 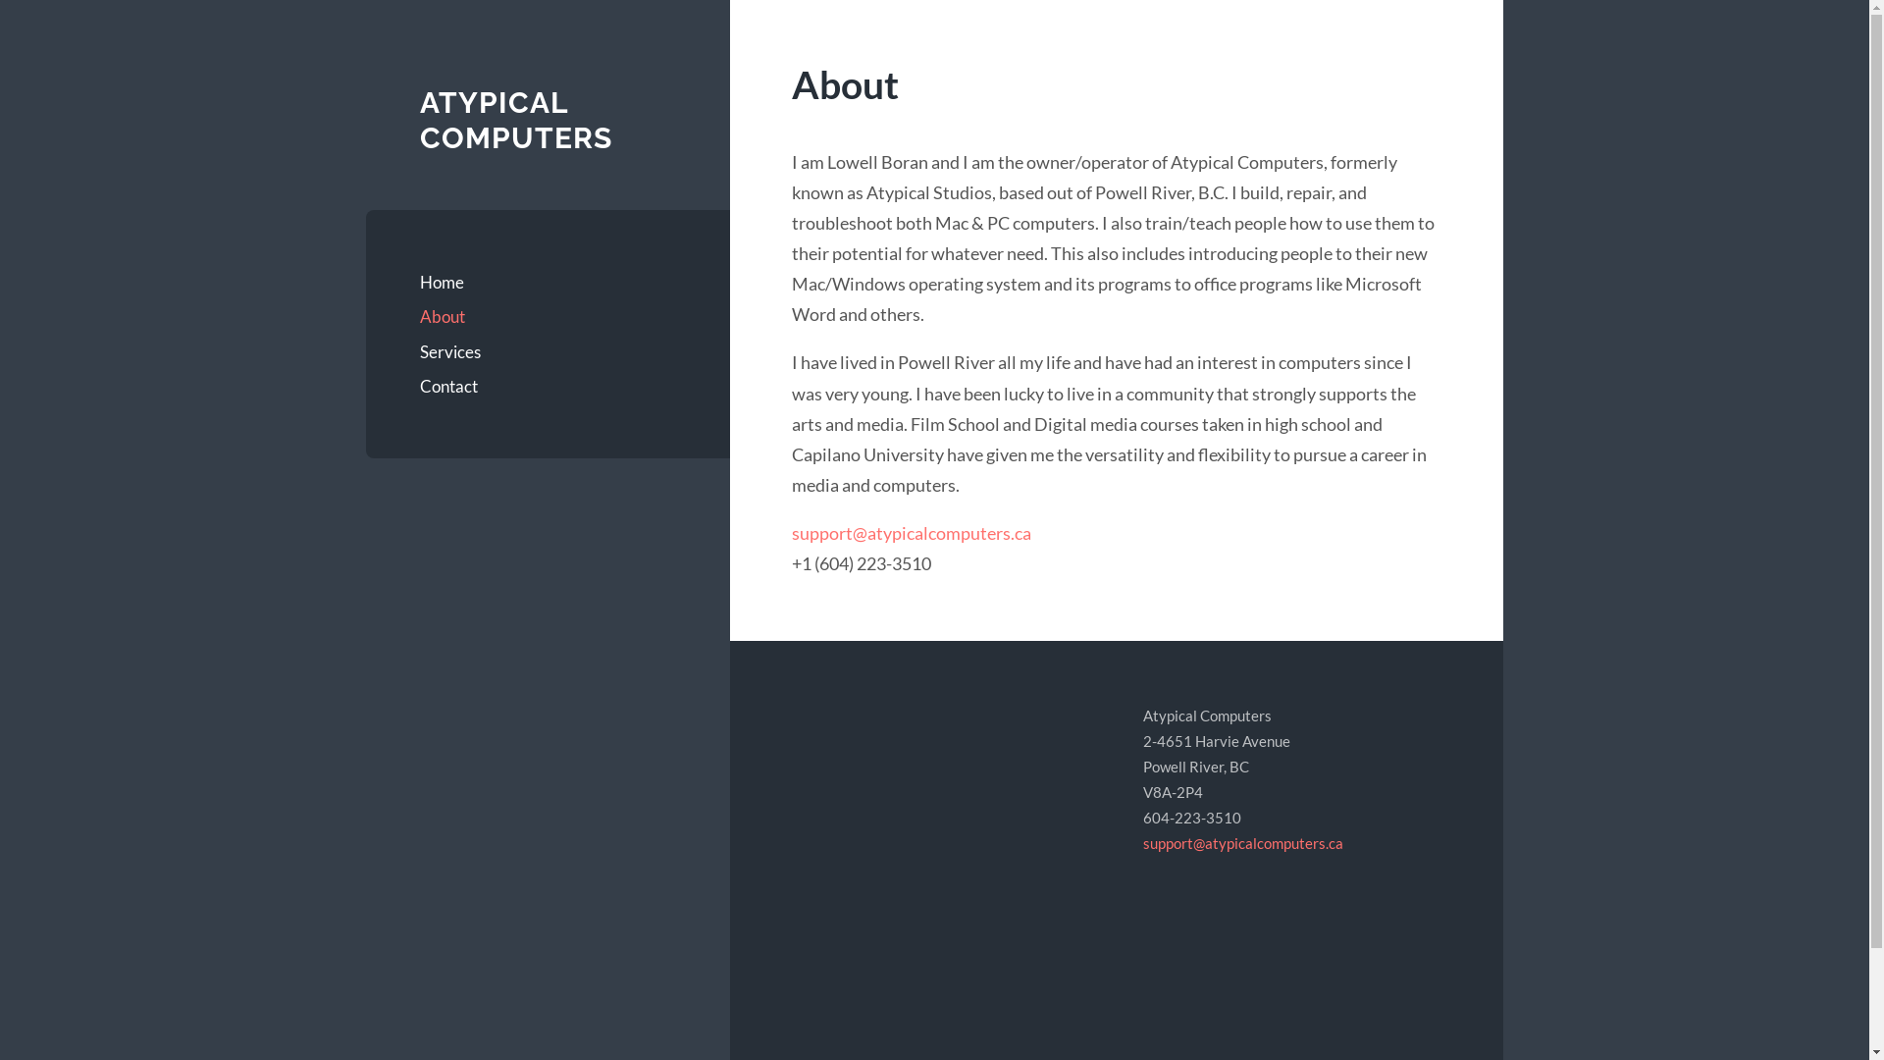 What do you see at coordinates (516, 120) in the screenshot?
I see `ATYPICAL COMPUTERS` at bounding box center [516, 120].